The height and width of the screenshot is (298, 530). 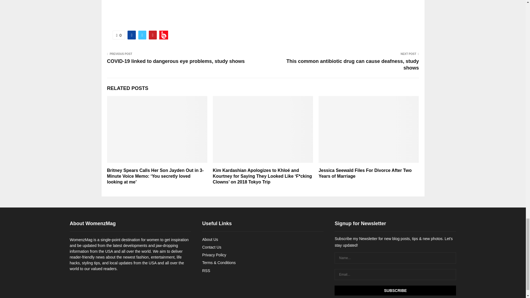 What do you see at coordinates (352, 64) in the screenshot?
I see `This common antibiotic drug can cause deafness, study shows` at bounding box center [352, 64].